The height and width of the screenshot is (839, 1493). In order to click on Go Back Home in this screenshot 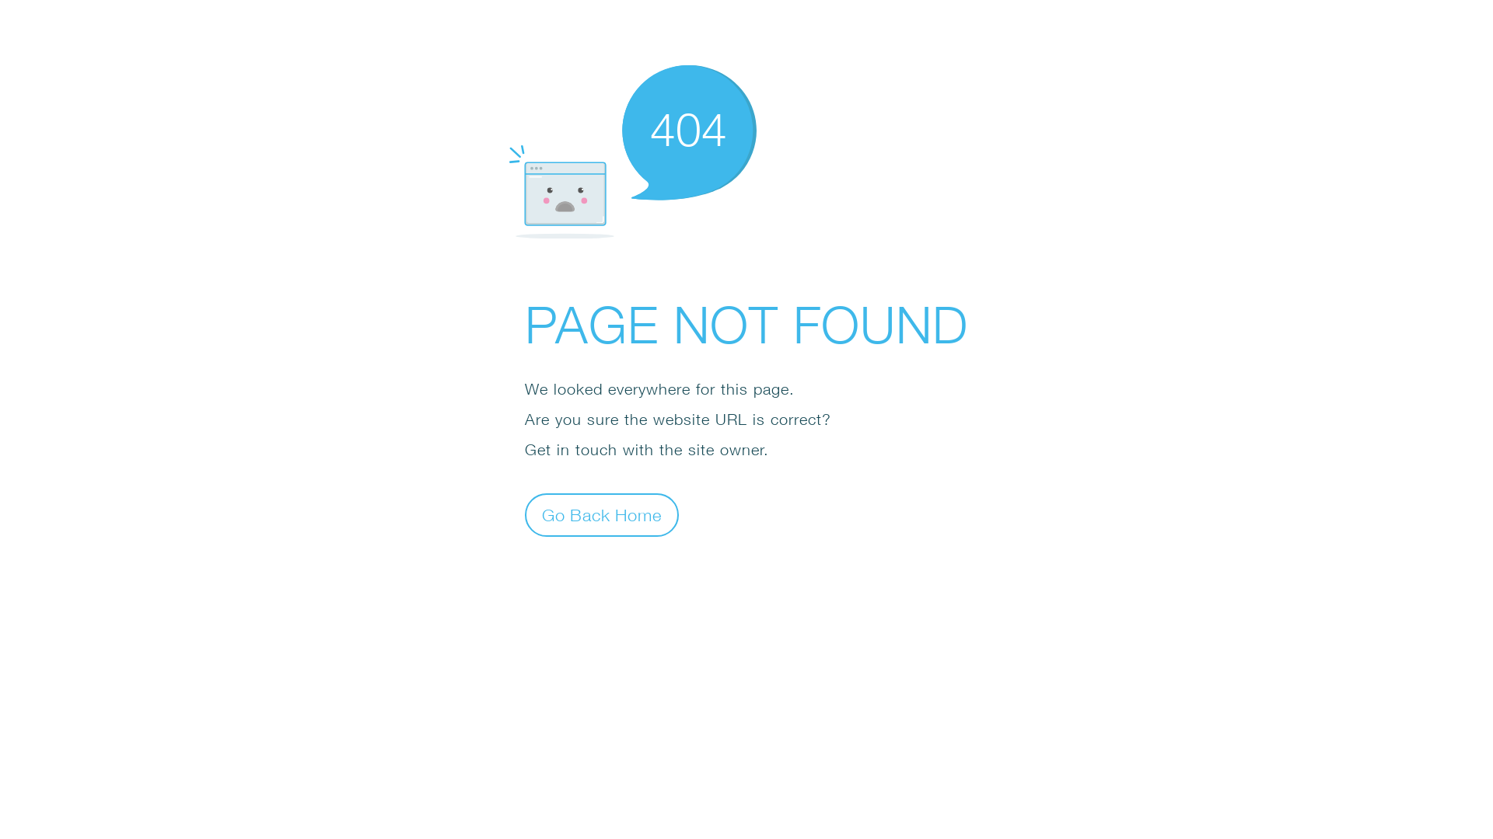, I will do `click(602, 514)`.